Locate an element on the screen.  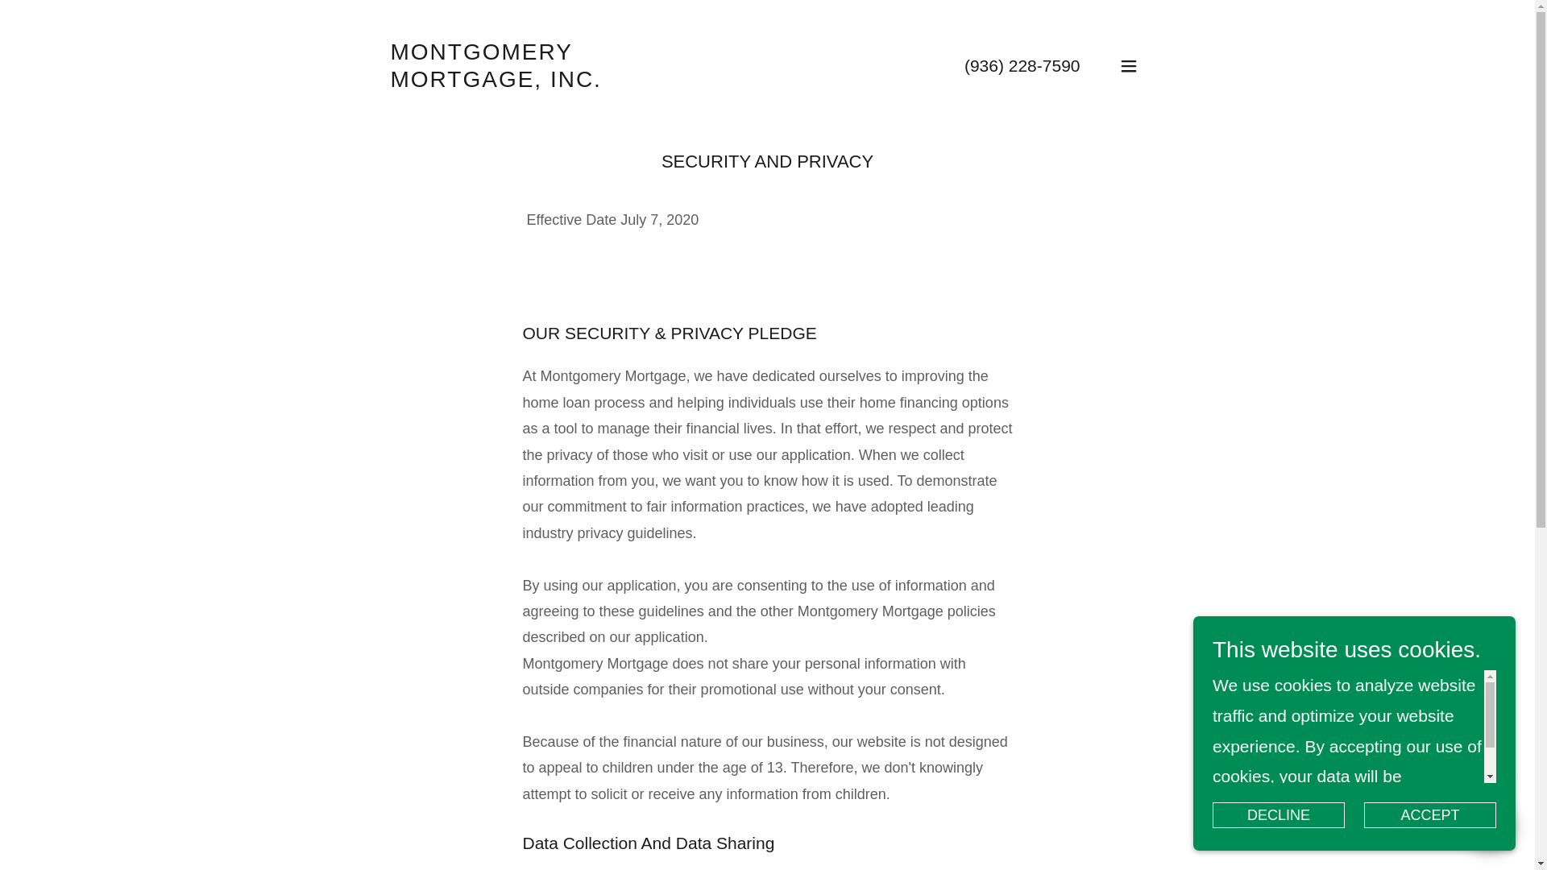
ACCEPT is located at coordinates (1429, 815).